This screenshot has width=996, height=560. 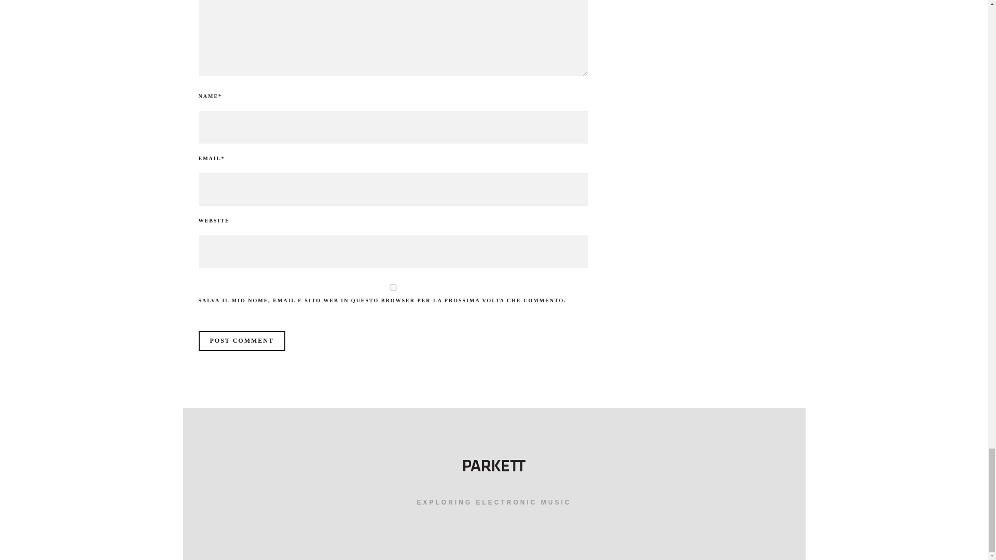 I want to click on Post Comment, so click(x=242, y=341).